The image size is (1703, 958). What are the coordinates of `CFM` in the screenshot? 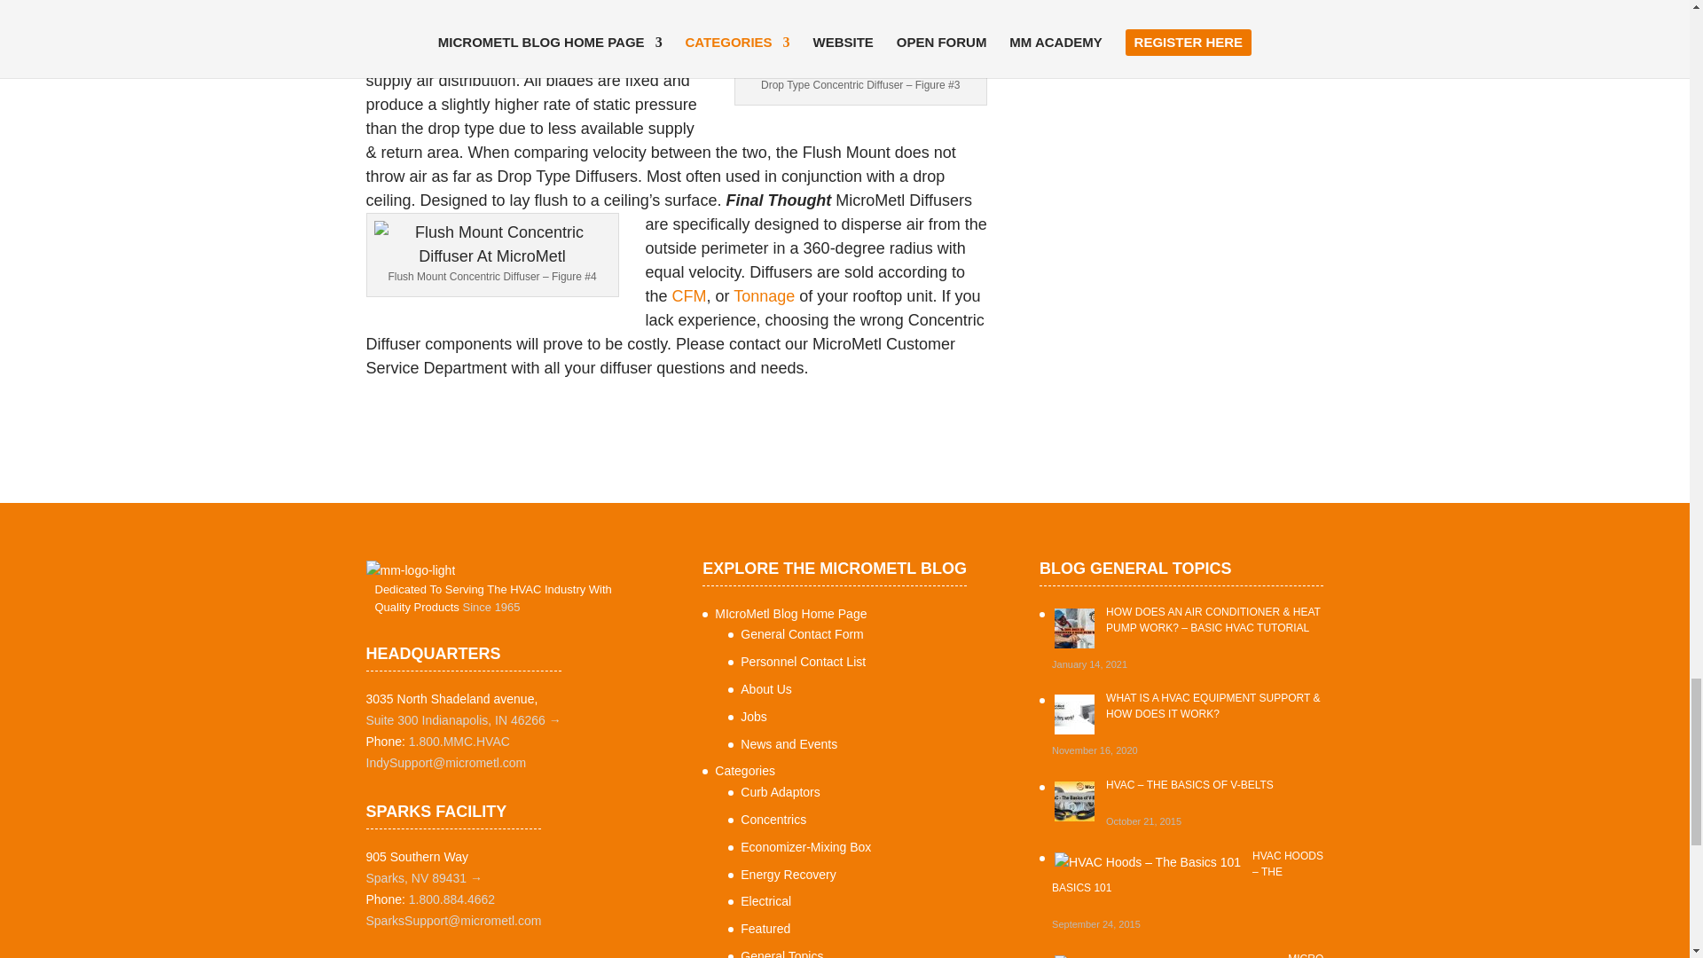 It's located at (689, 296).